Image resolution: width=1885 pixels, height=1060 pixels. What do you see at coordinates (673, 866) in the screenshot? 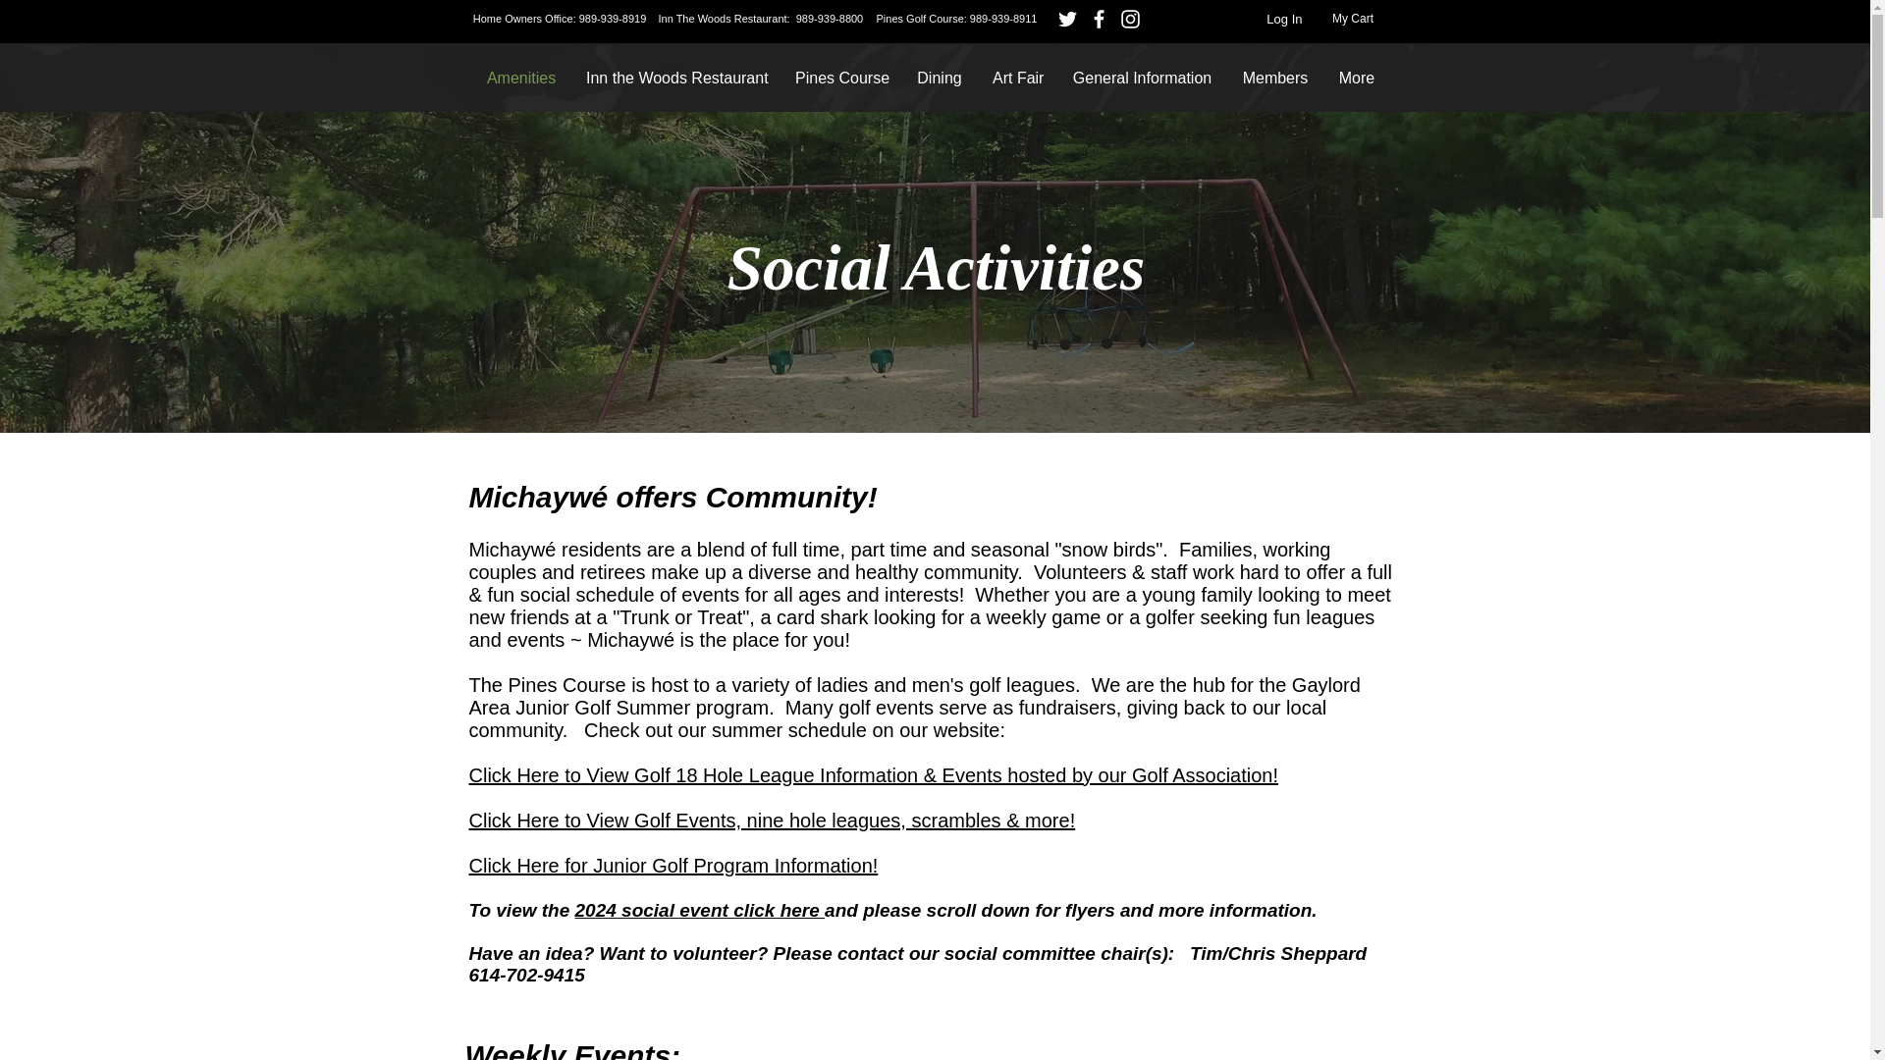
I see `Click Here for Junior Golf Program Information!` at bounding box center [673, 866].